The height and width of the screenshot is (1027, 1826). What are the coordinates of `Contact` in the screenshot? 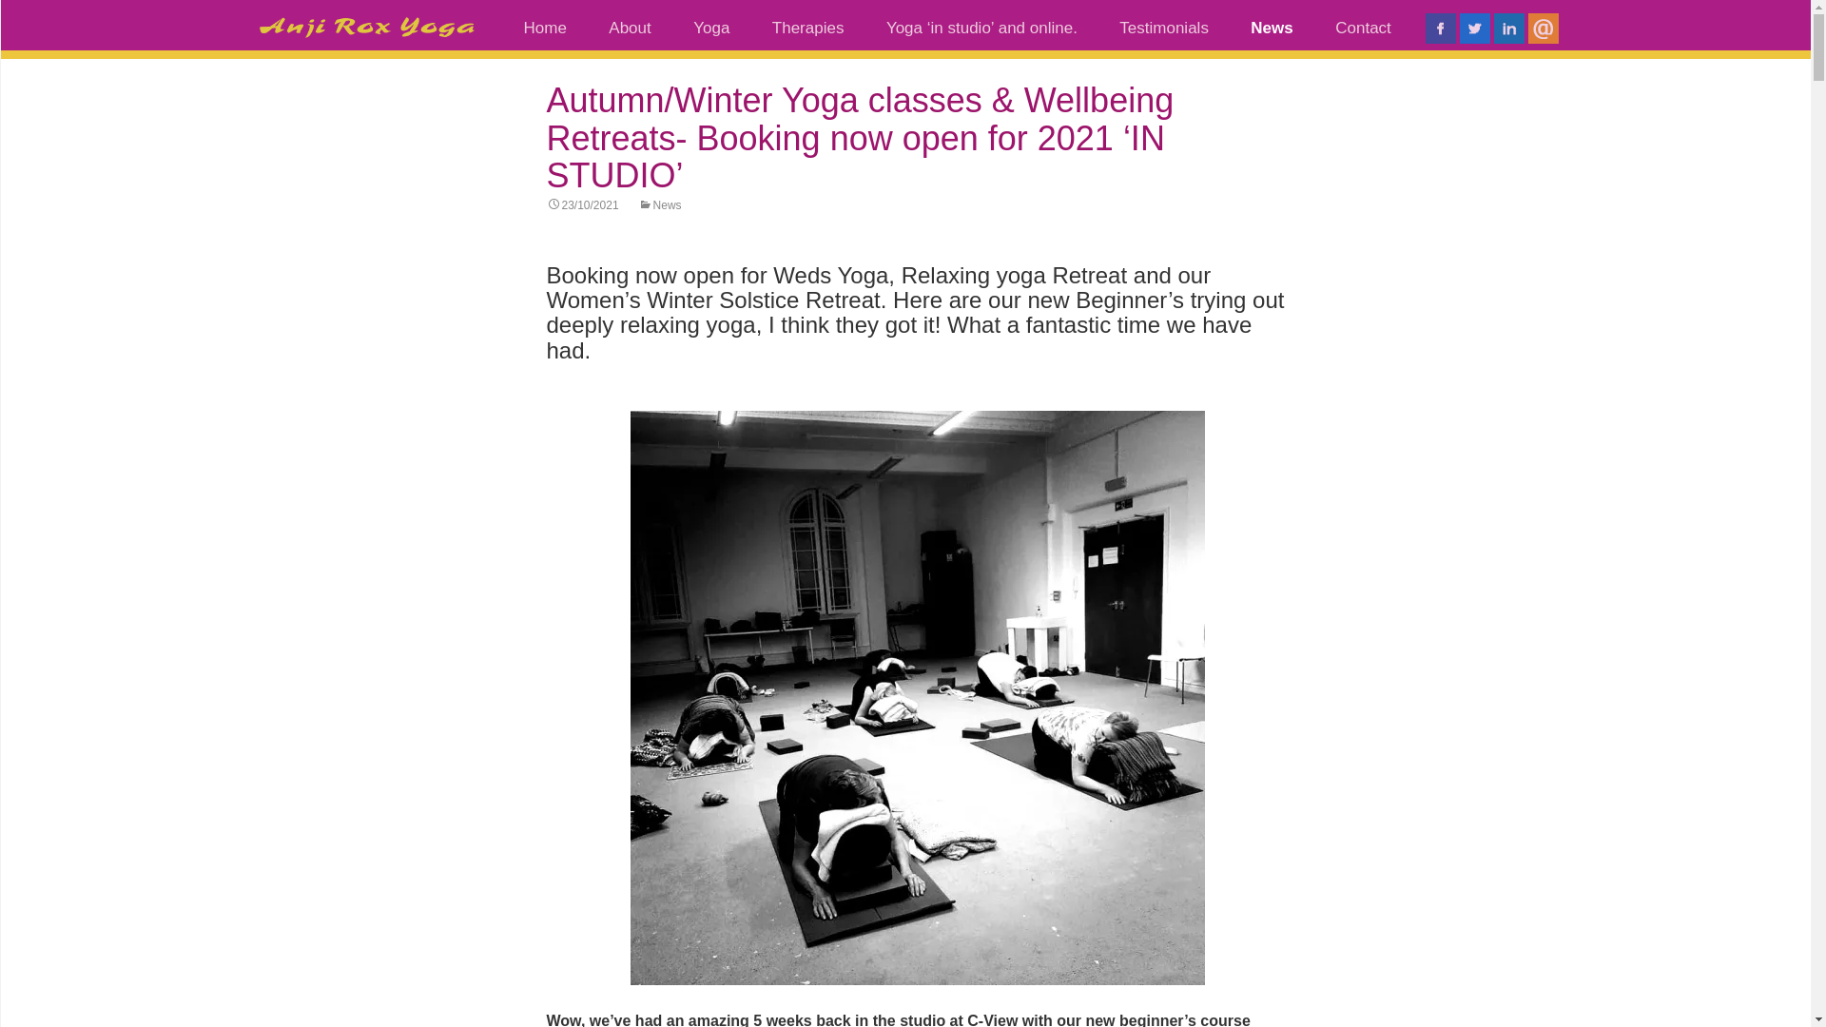 It's located at (1363, 28).